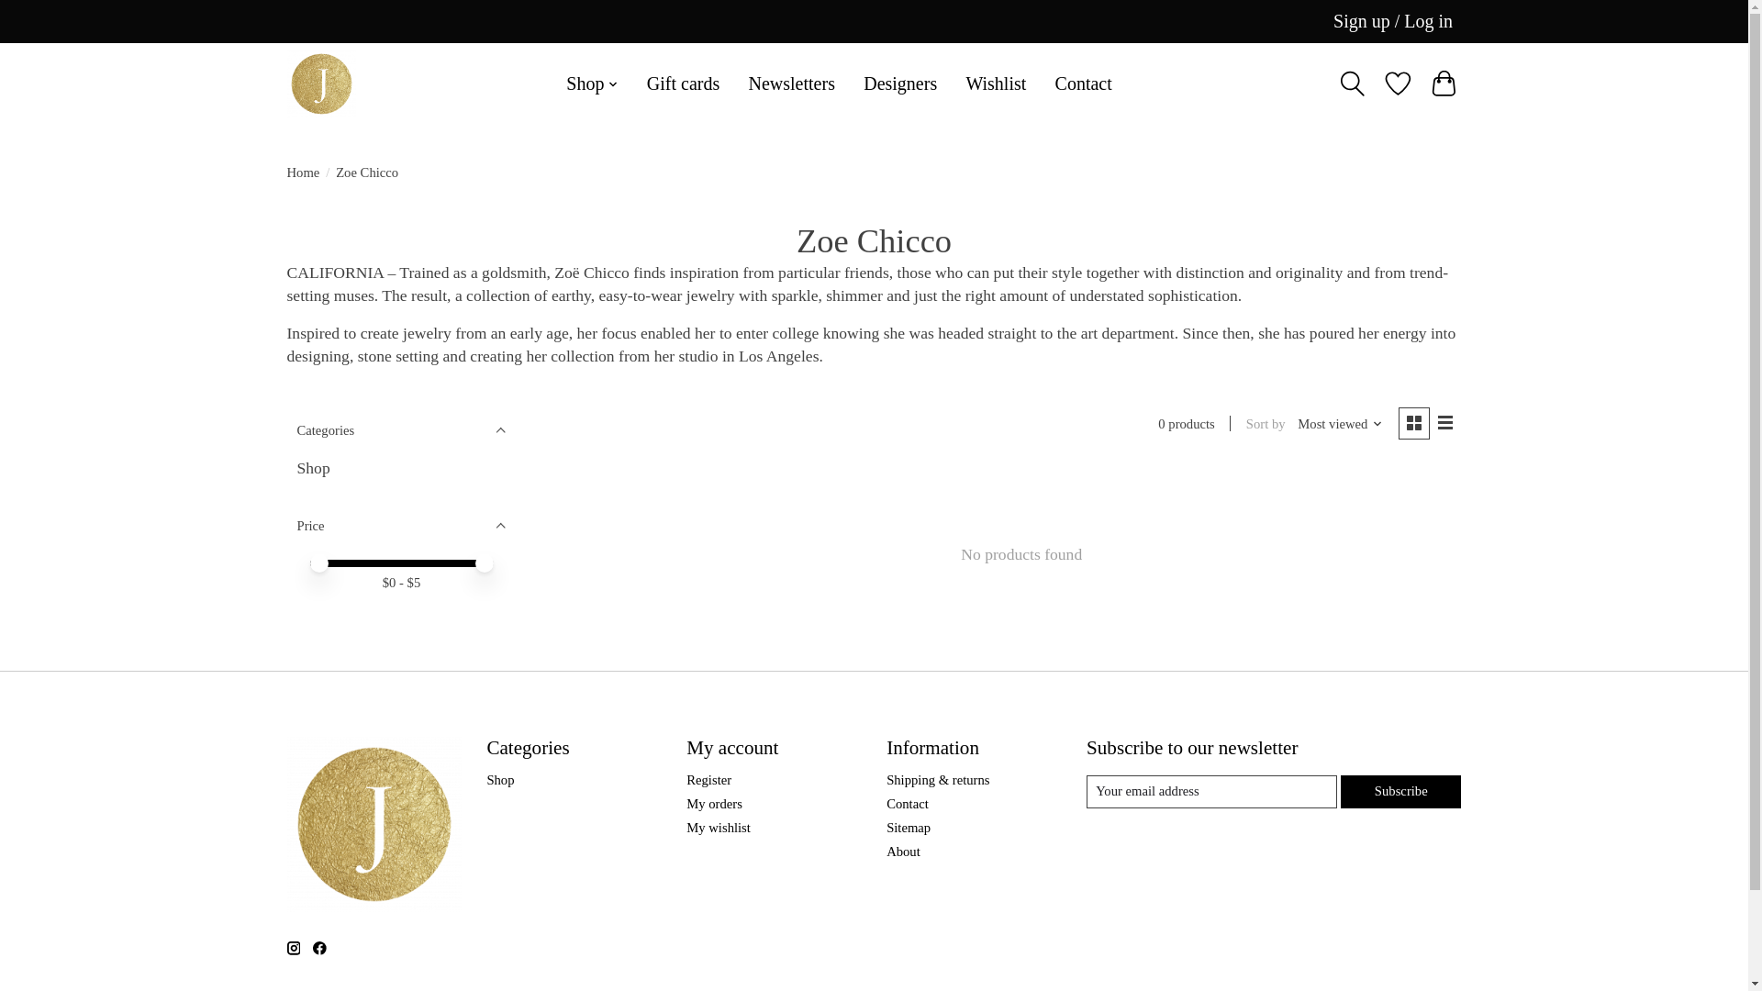 Image resolution: width=1762 pixels, height=991 pixels. What do you see at coordinates (400, 525) in the screenshot?
I see `Price` at bounding box center [400, 525].